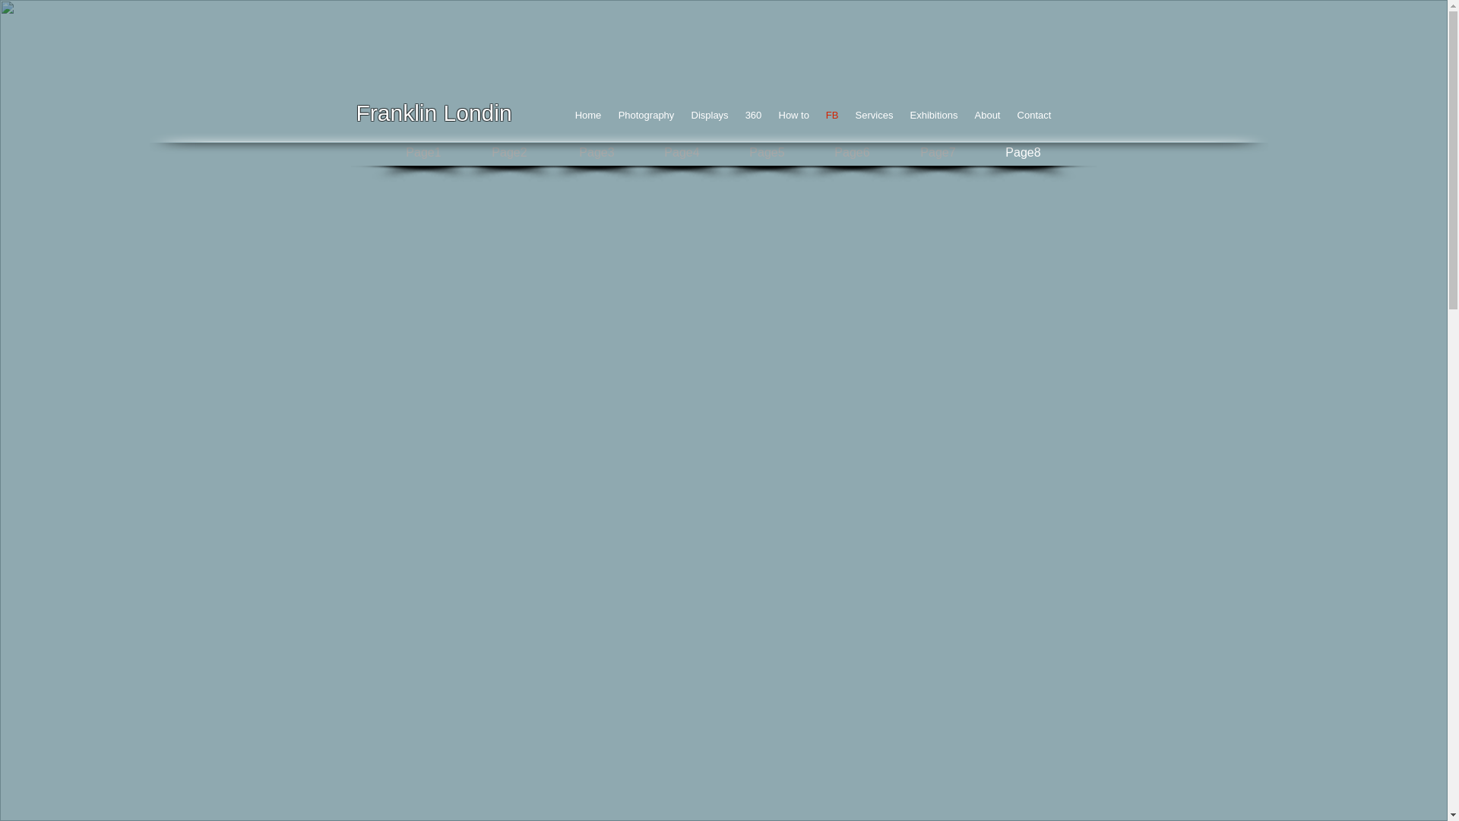  Describe the element at coordinates (874, 116) in the screenshot. I see `Services` at that location.